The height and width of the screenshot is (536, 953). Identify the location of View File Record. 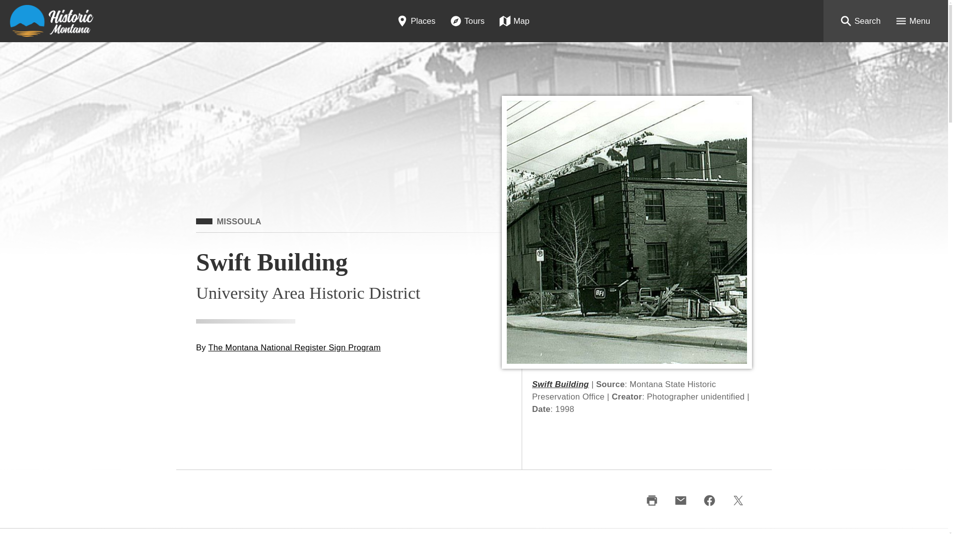
(560, 384).